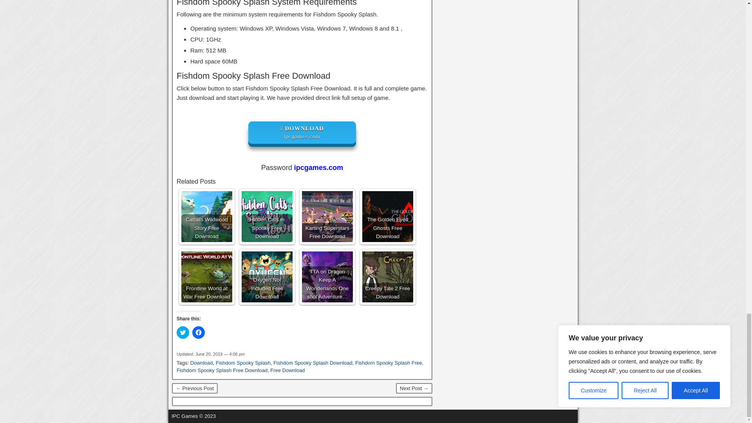 The height and width of the screenshot is (423, 752). I want to click on Goodgame Empire Free Download, so click(414, 389).